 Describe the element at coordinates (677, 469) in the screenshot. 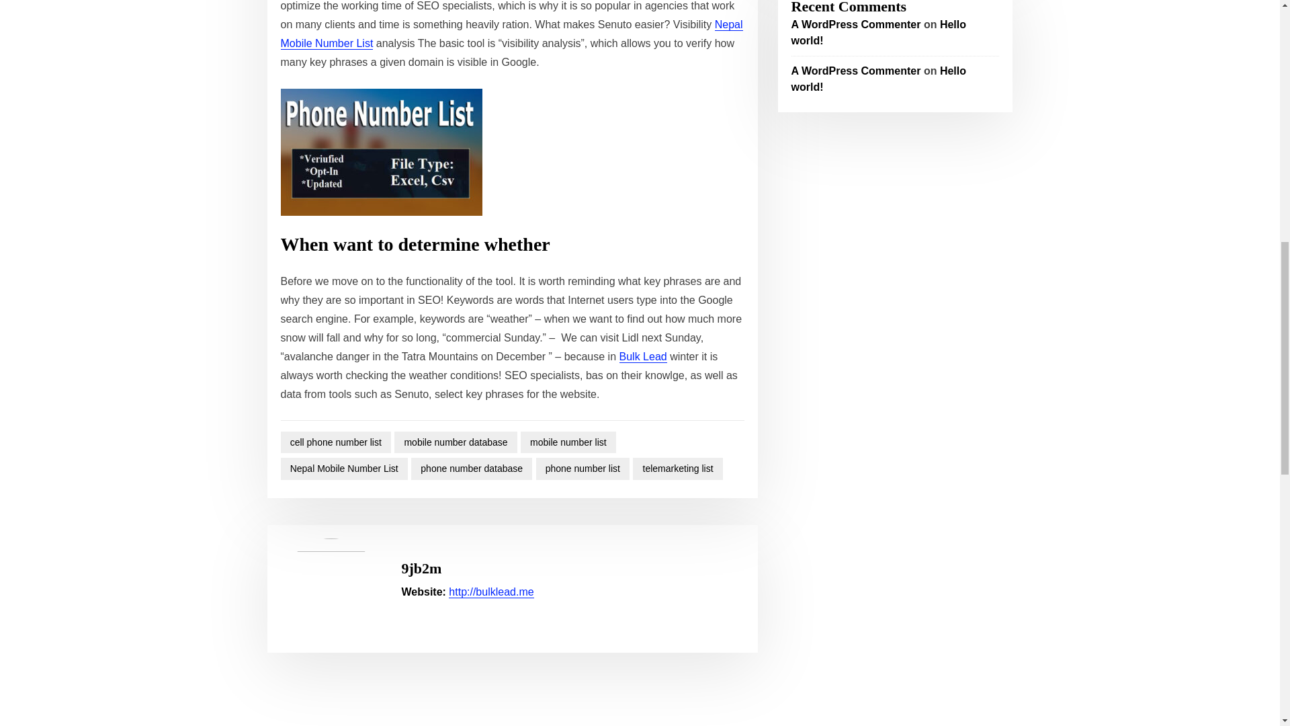

I see `telemarketing list` at that location.